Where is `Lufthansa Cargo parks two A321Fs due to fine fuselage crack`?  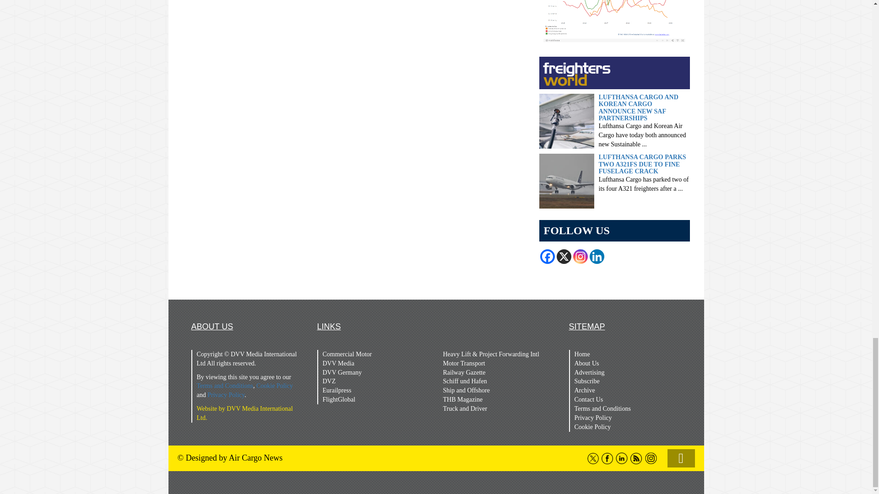
Lufthansa Cargo parks two A321Fs due to fine fuselage crack is located at coordinates (567, 180).